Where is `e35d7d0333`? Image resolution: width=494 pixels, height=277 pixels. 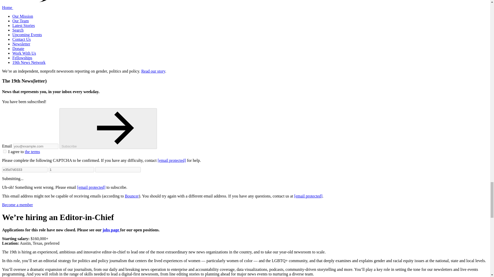
e35d7d0333 is located at coordinates (25, 170).